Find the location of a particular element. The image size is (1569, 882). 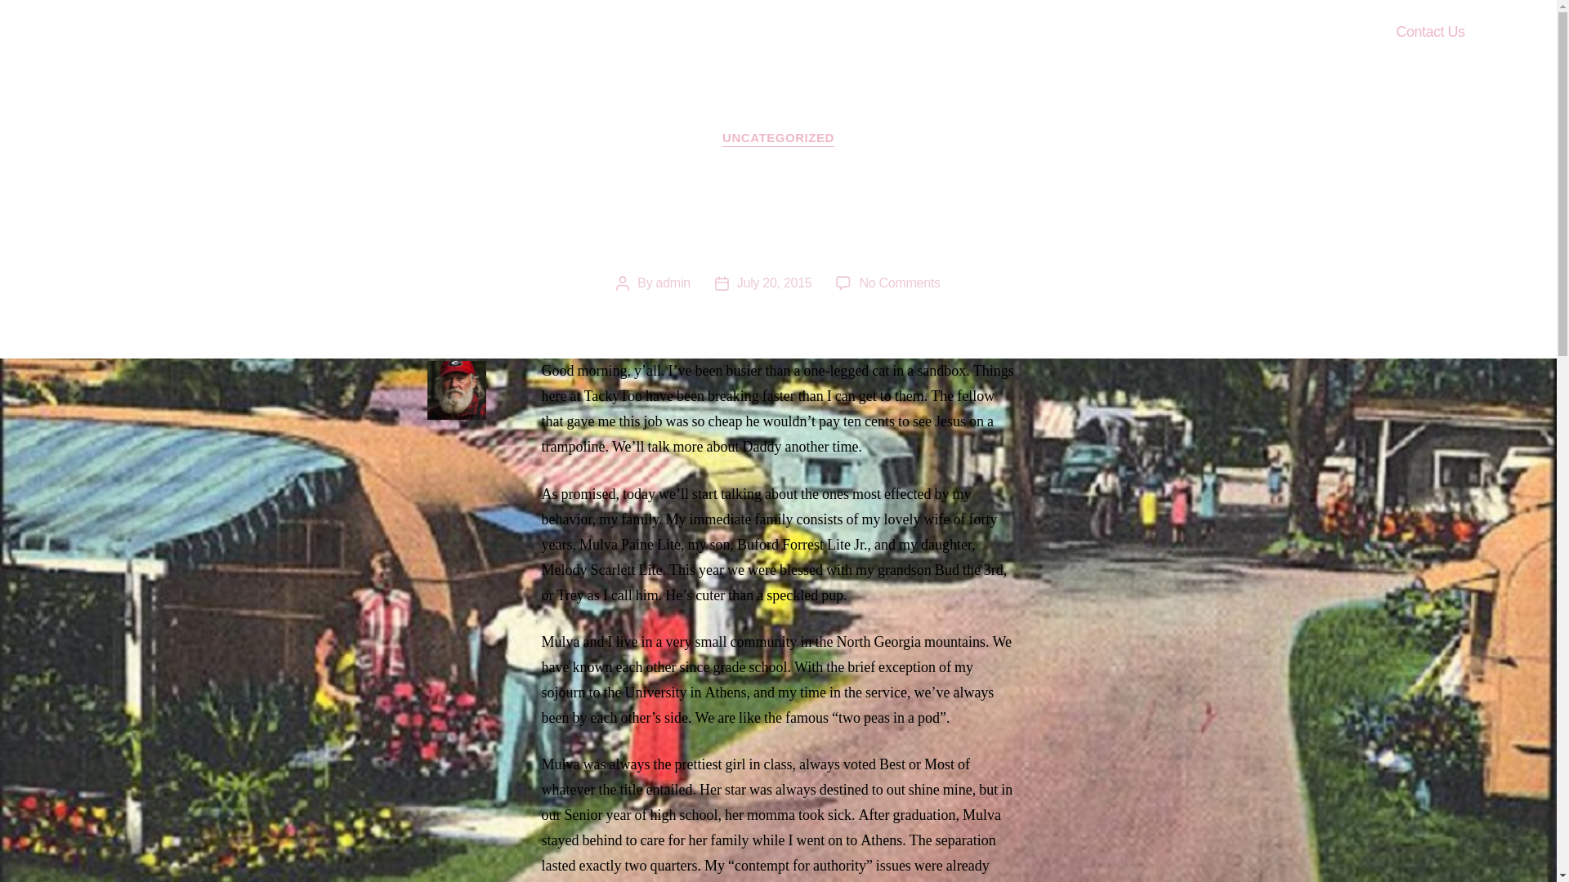

UNCATEGORIZED is located at coordinates (778, 139).